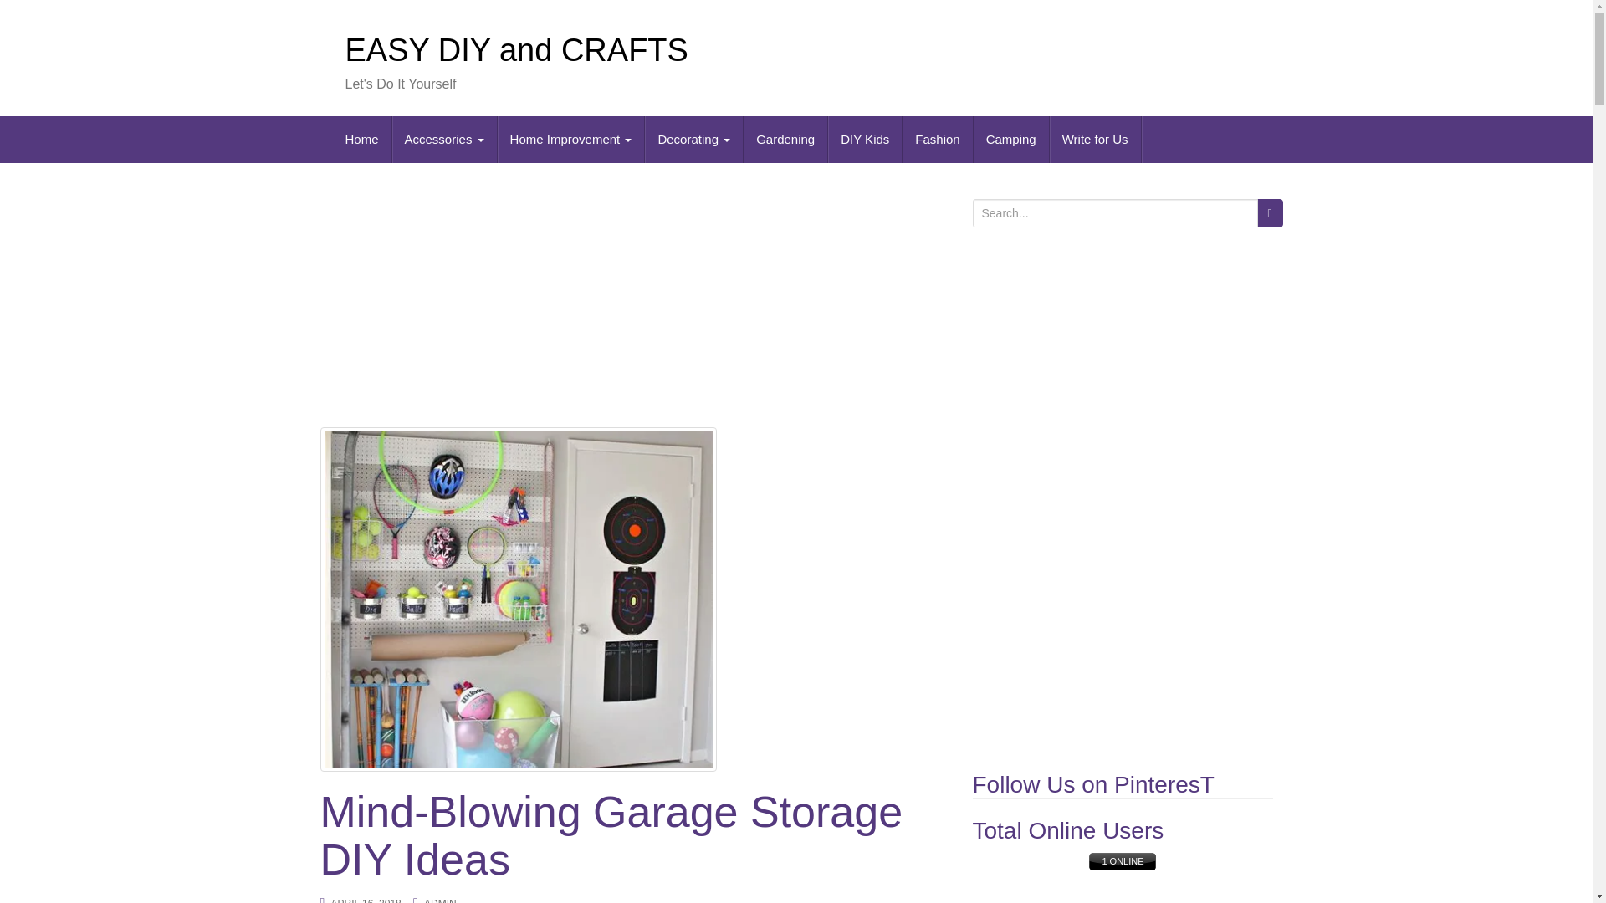 Image resolution: width=1606 pixels, height=903 pixels. I want to click on Write for Us, so click(1096, 140).